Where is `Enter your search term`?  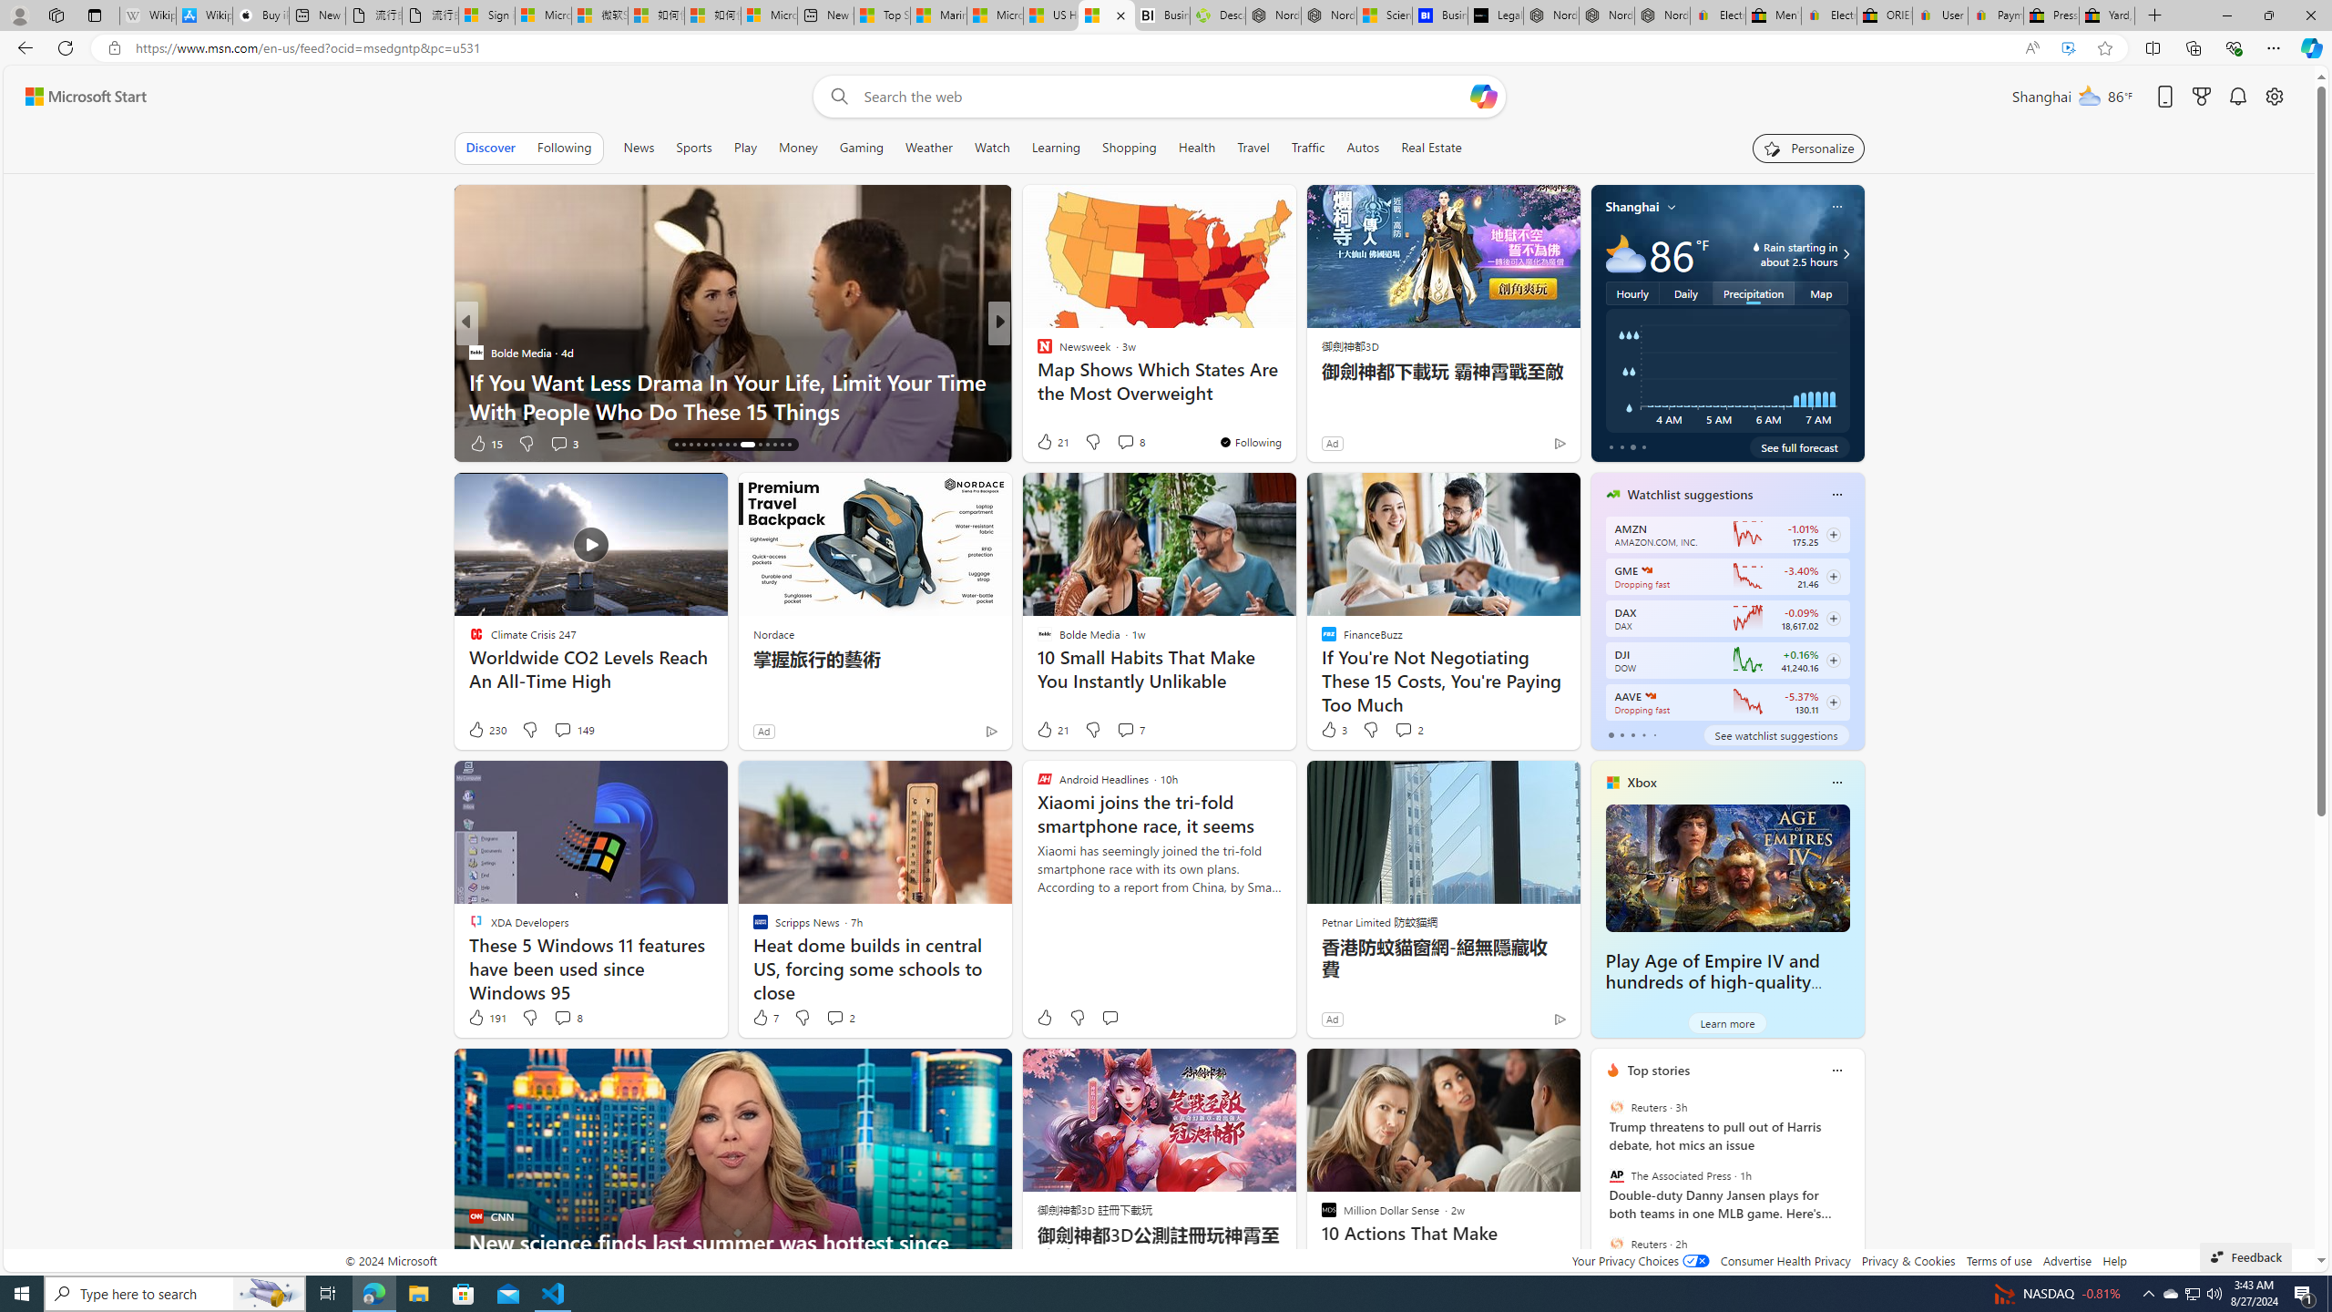 Enter your search term is located at coordinates (1163, 97).